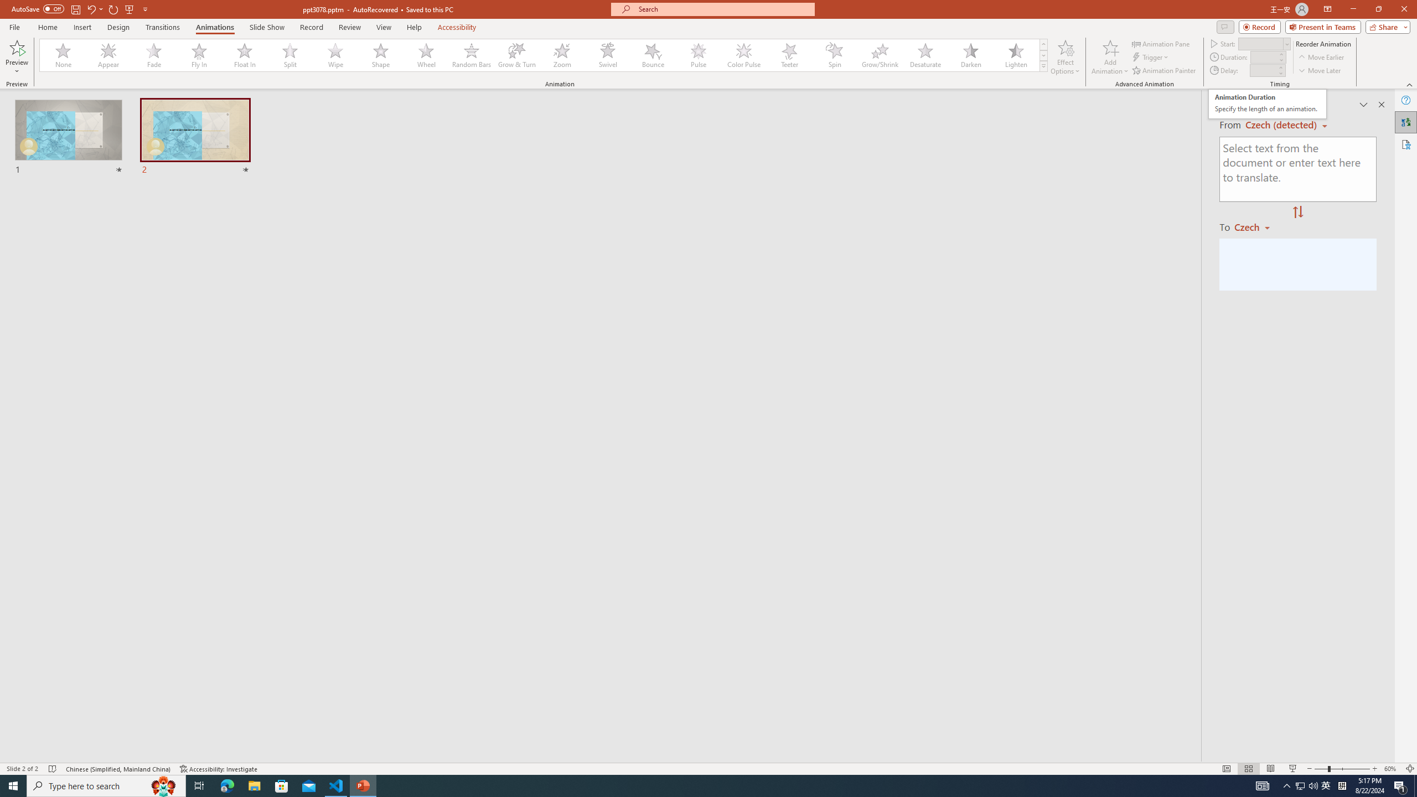  I want to click on Animation Pane, so click(1161, 43).